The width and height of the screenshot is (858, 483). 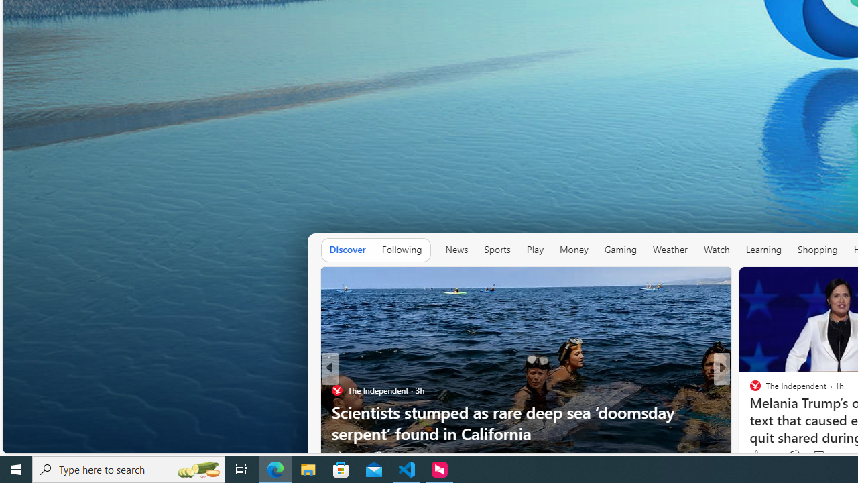 What do you see at coordinates (749, 390) in the screenshot?
I see `CBS News` at bounding box center [749, 390].